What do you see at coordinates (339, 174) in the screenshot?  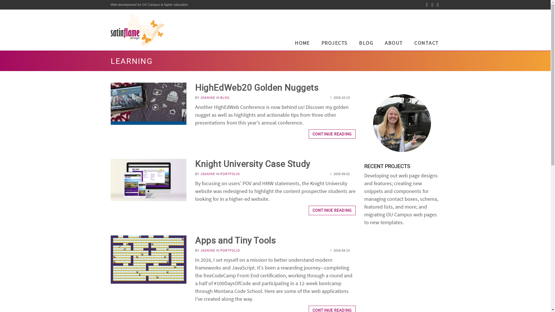 I see `JEANINE` at bounding box center [339, 174].